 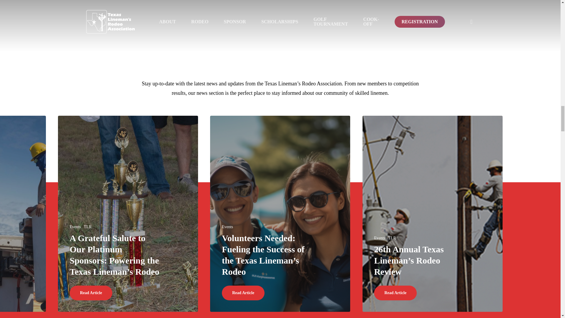 I want to click on TLR, so click(x=88, y=227).